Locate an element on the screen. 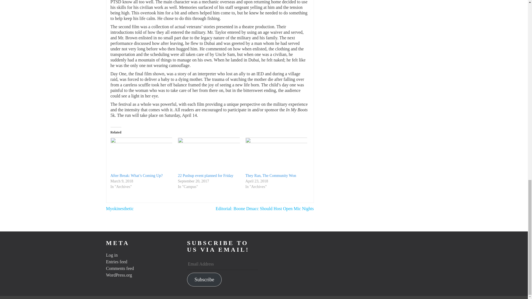 Image resolution: width=532 pixels, height=299 pixels. Editorial: Boone Dmacc Should Host Open Mic Nights is located at coordinates (264, 209).